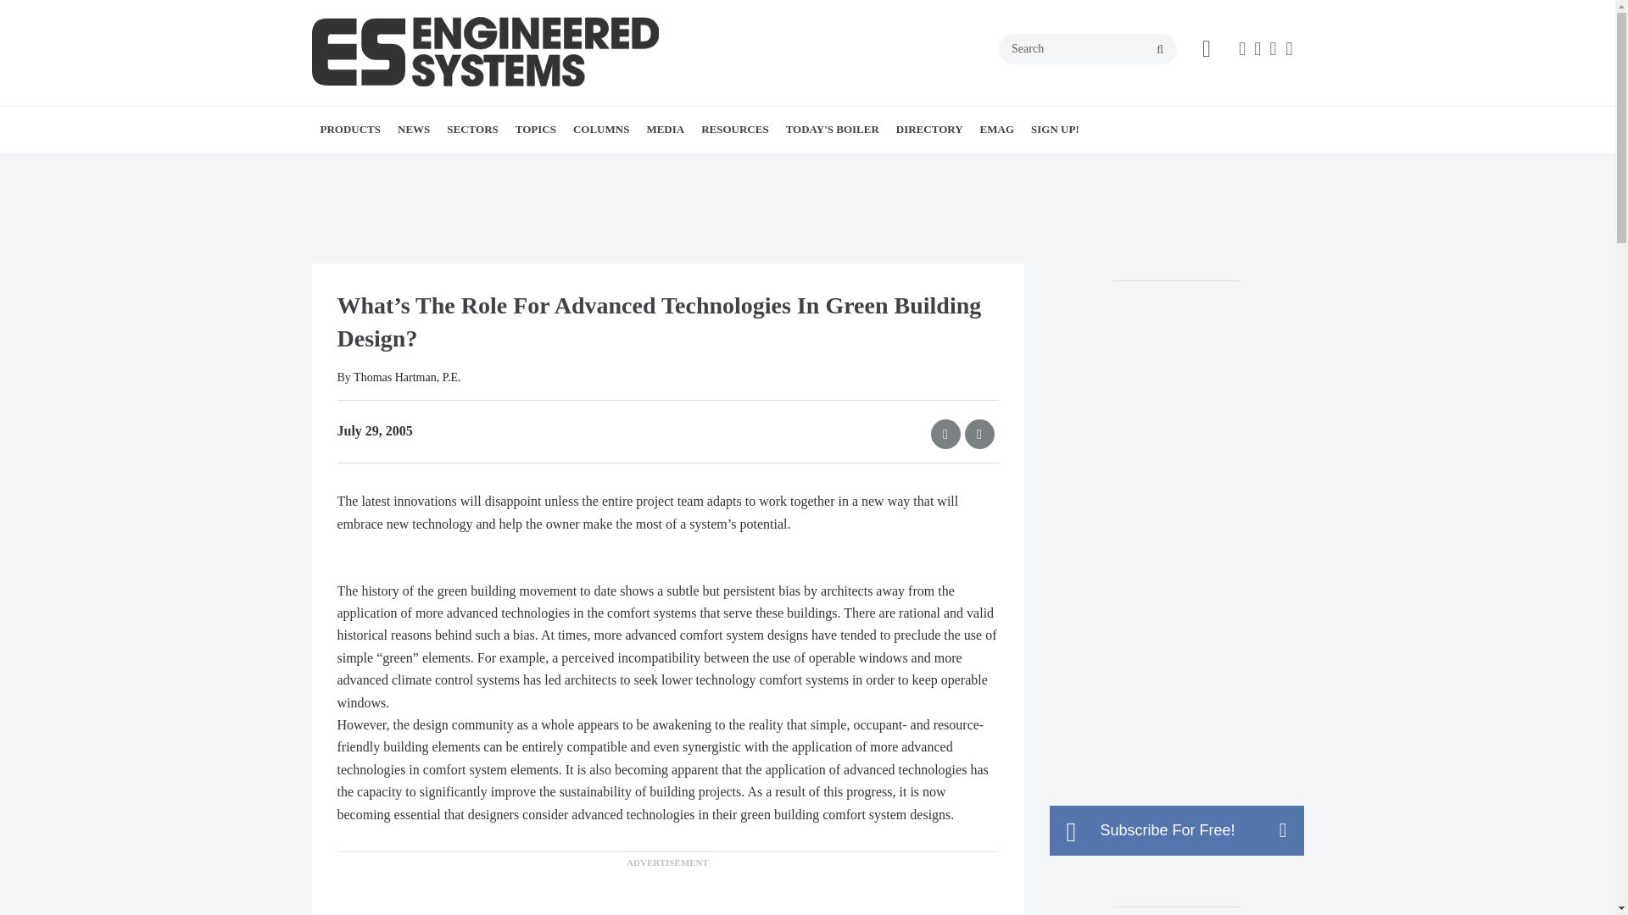 The height and width of the screenshot is (915, 1628). I want to click on PRODUCTS, so click(351, 130).